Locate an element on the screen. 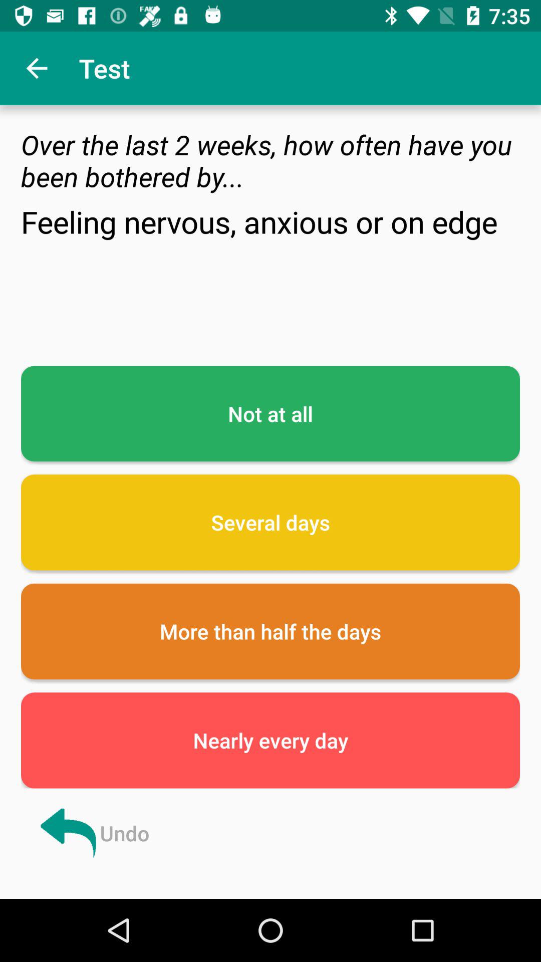 The height and width of the screenshot is (962, 541). press the not at all item is located at coordinates (270, 414).